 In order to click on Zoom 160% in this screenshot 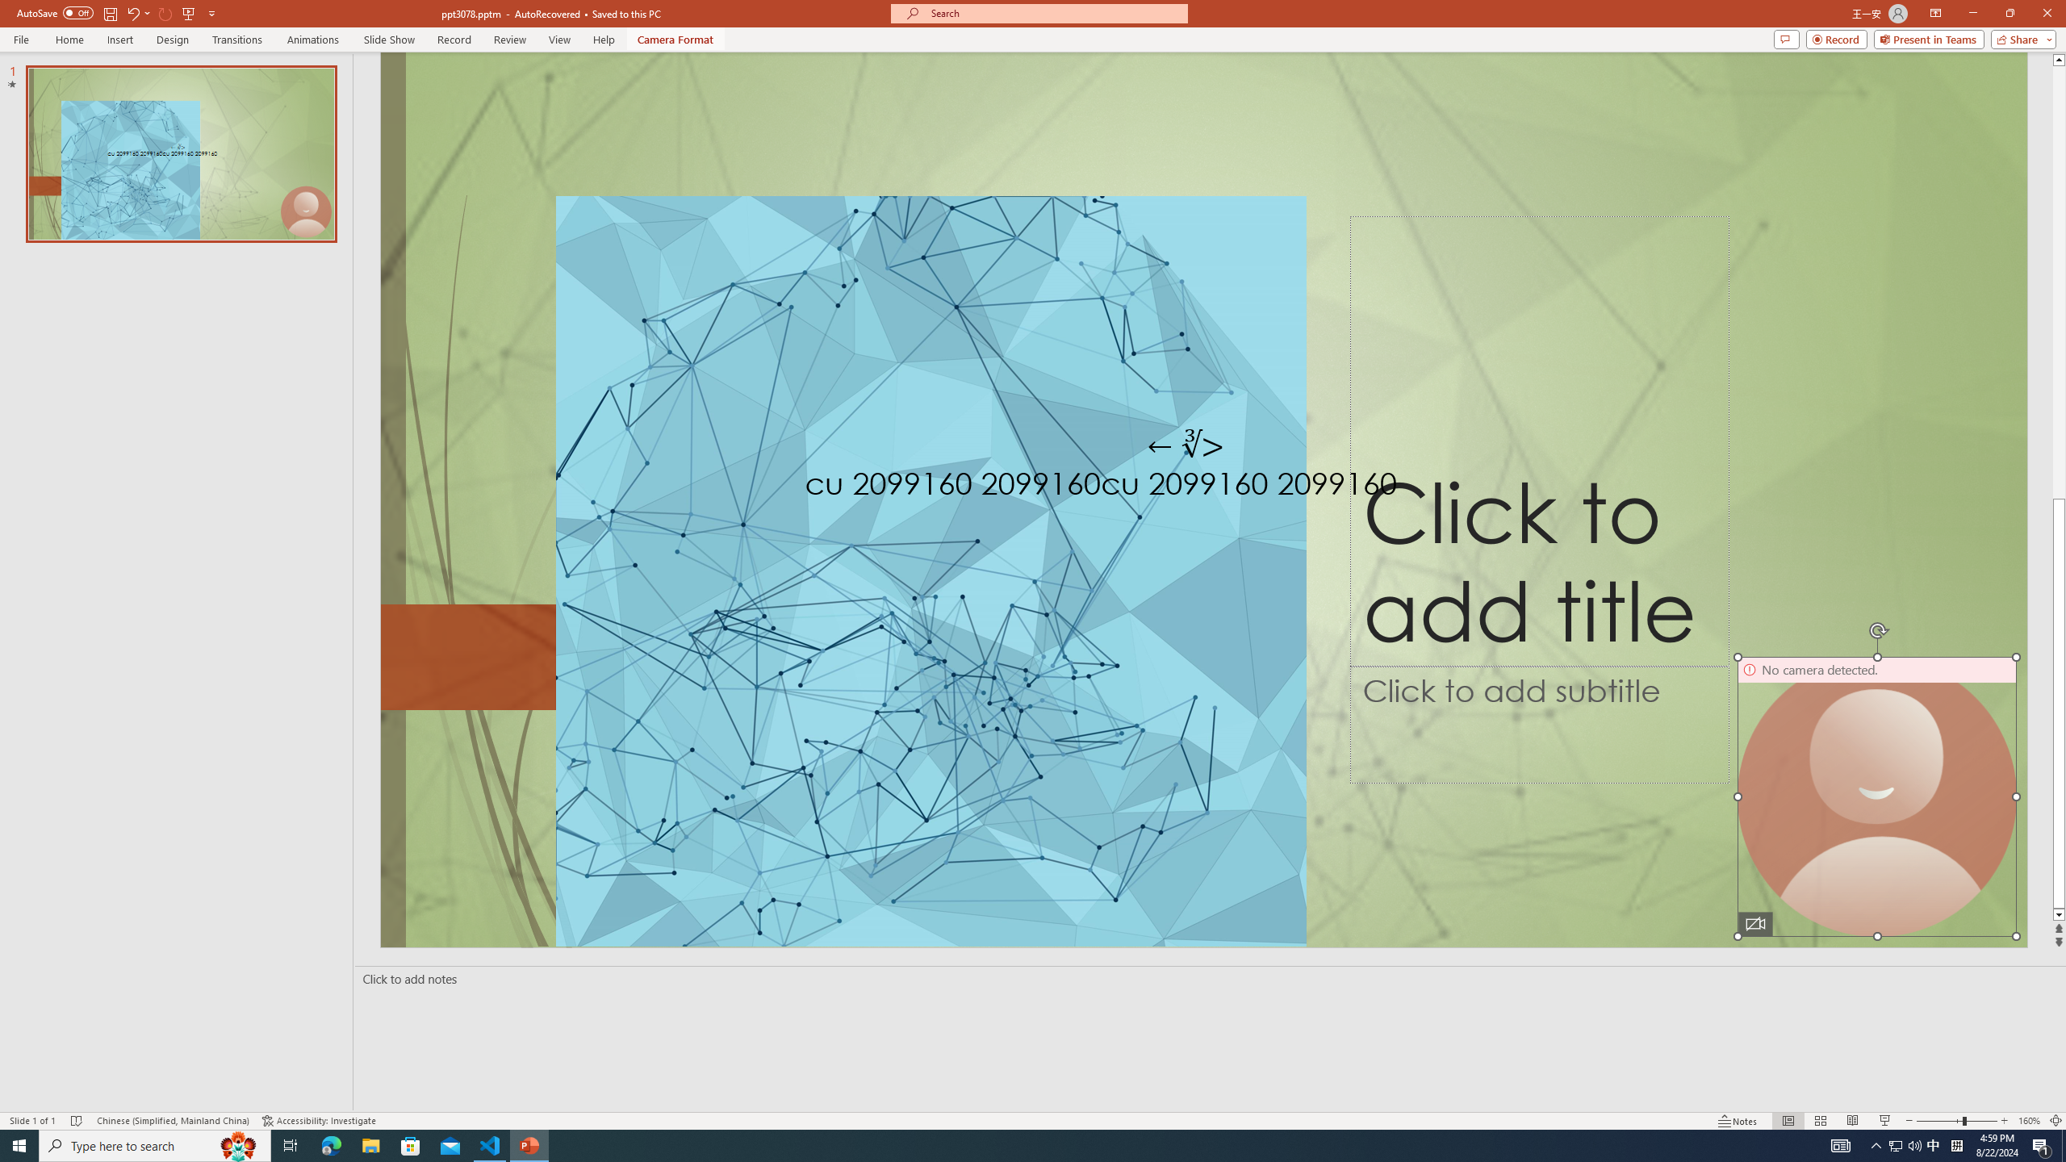, I will do `click(2029, 1121)`.